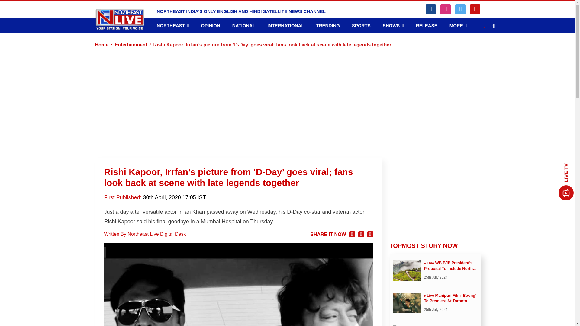  What do you see at coordinates (393, 26) in the screenshot?
I see `SHOWS` at bounding box center [393, 26].